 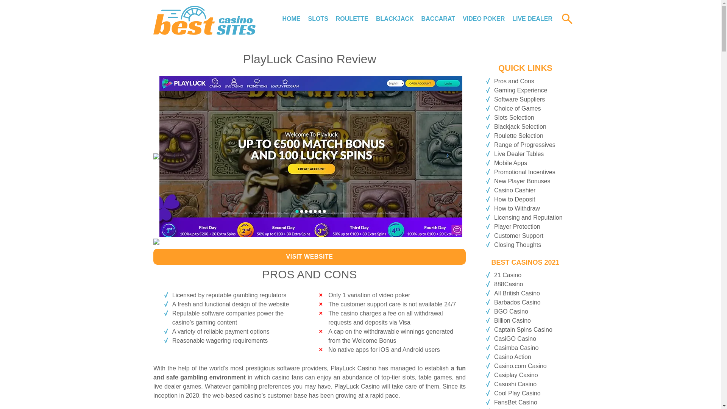 I want to click on Mobile Apps, so click(x=510, y=163).